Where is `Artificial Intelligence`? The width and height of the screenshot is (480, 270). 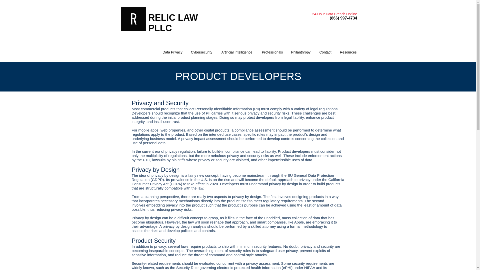
Artificial Intelligence is located at coordinates (237, 52).